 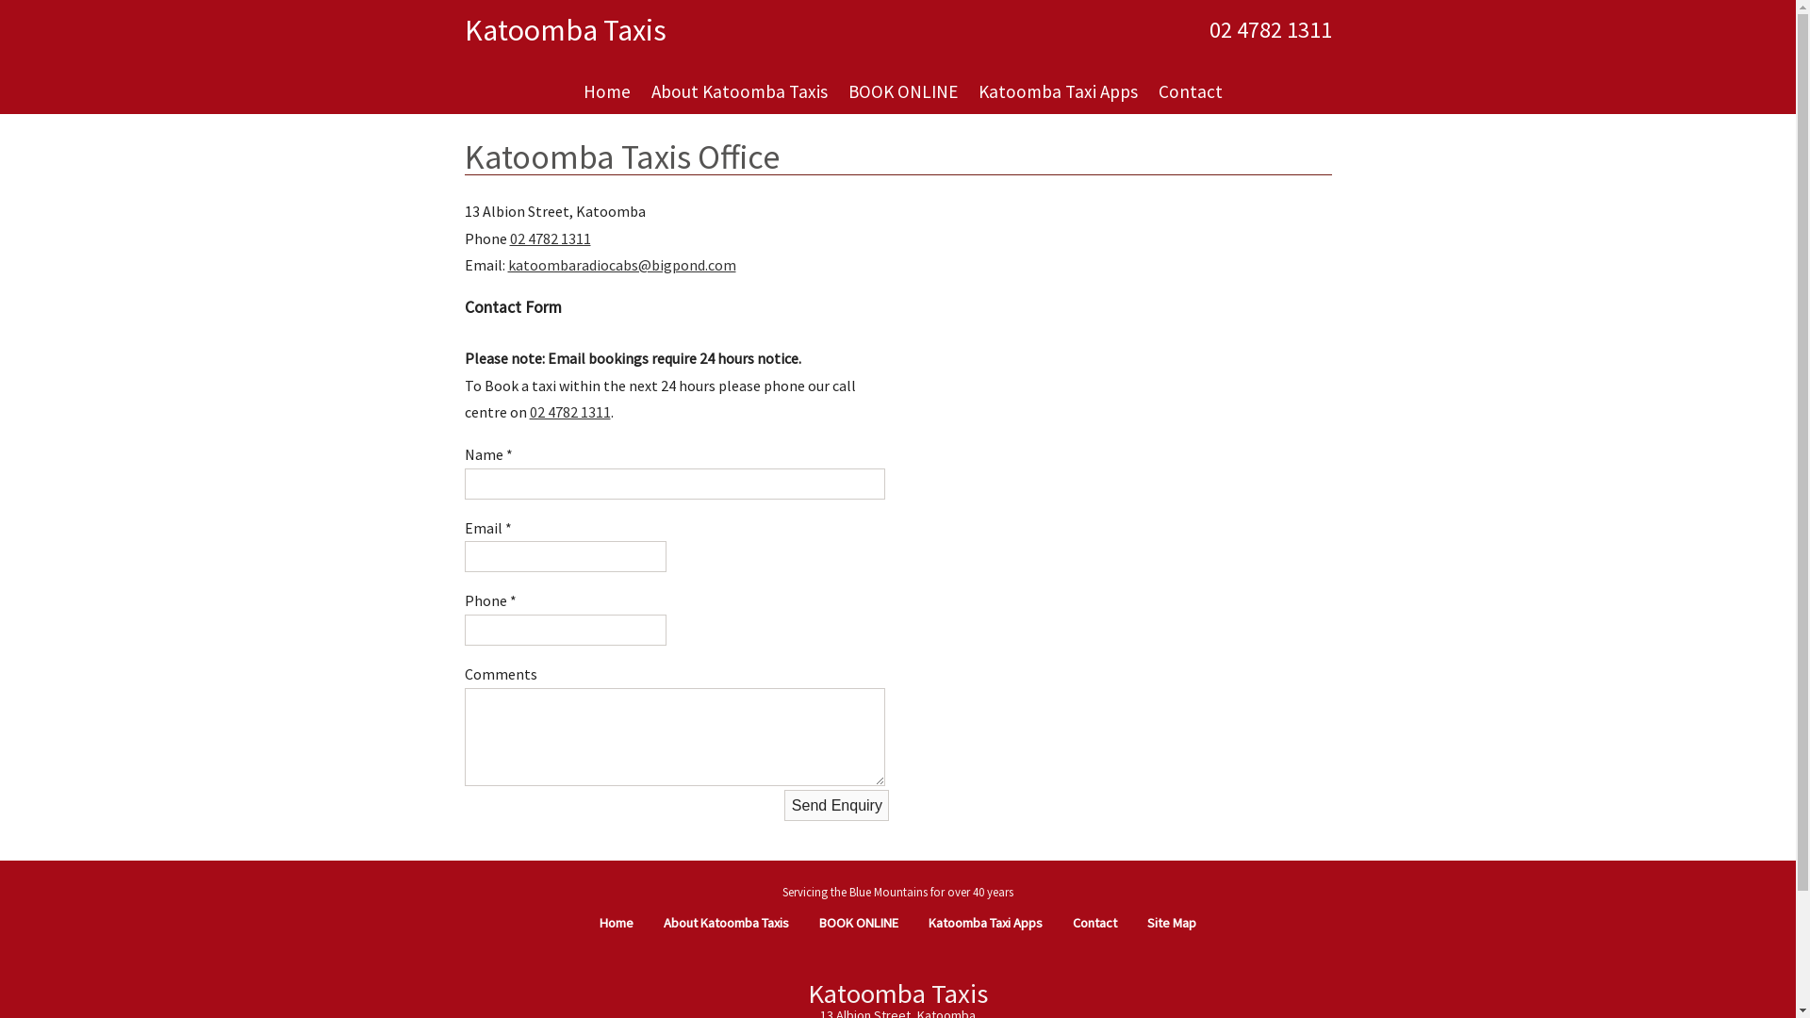 I want to click on katoombaradiocabs@bigpond.com, so click(x=621, y=265).